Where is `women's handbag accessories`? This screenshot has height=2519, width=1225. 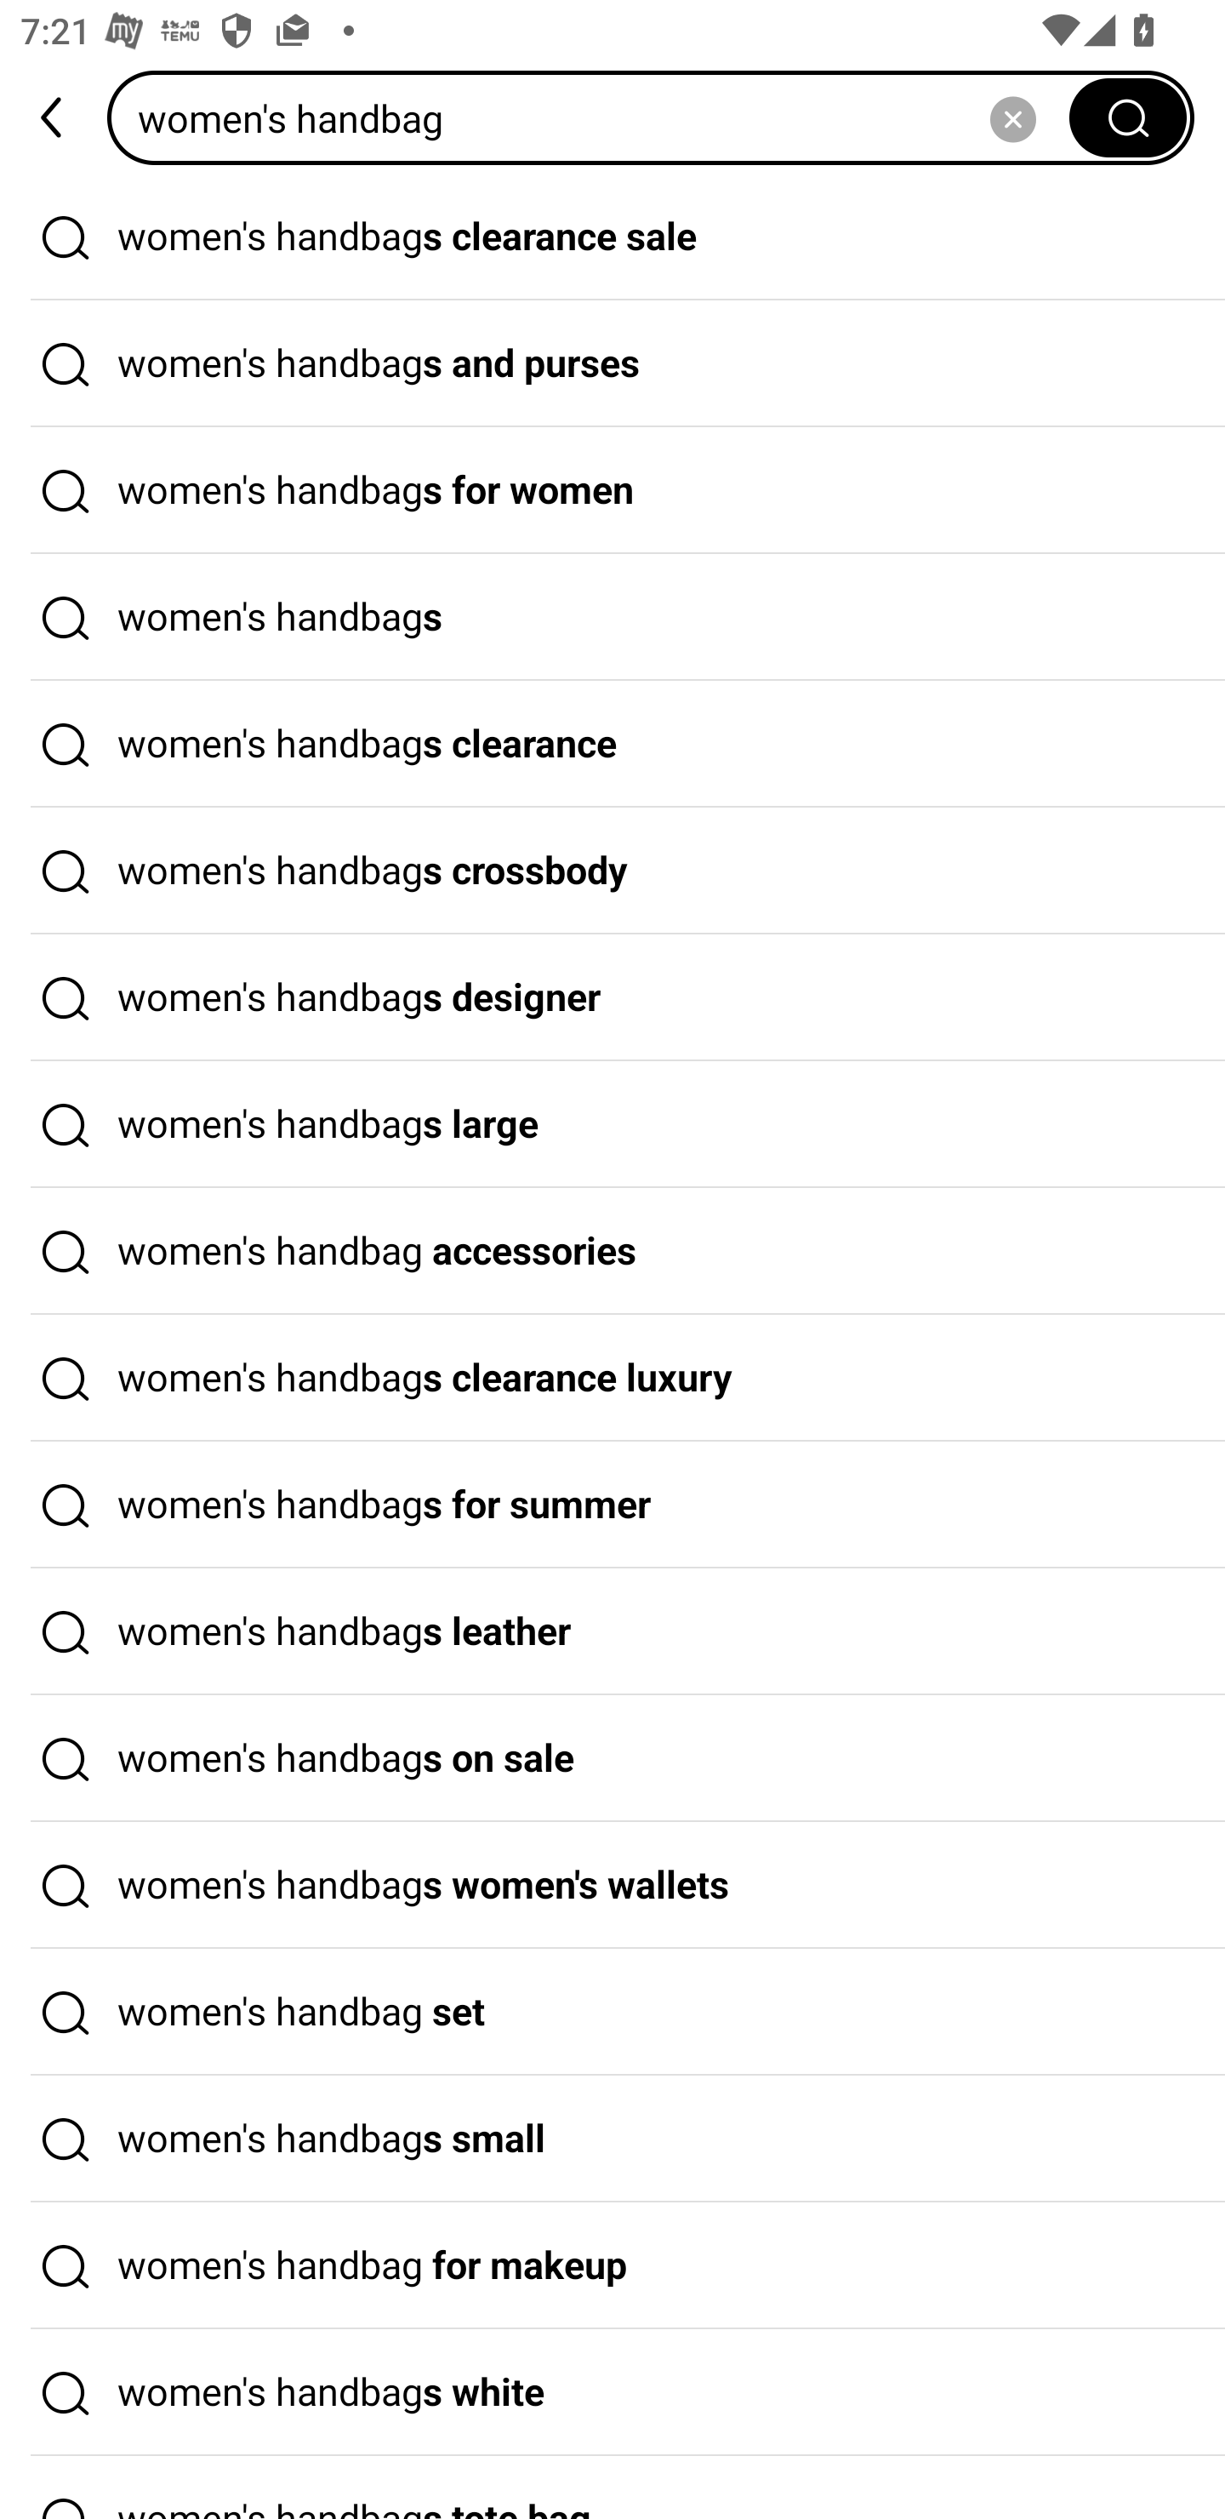
women's handbag accessories is located at coordinates (612, 1252).